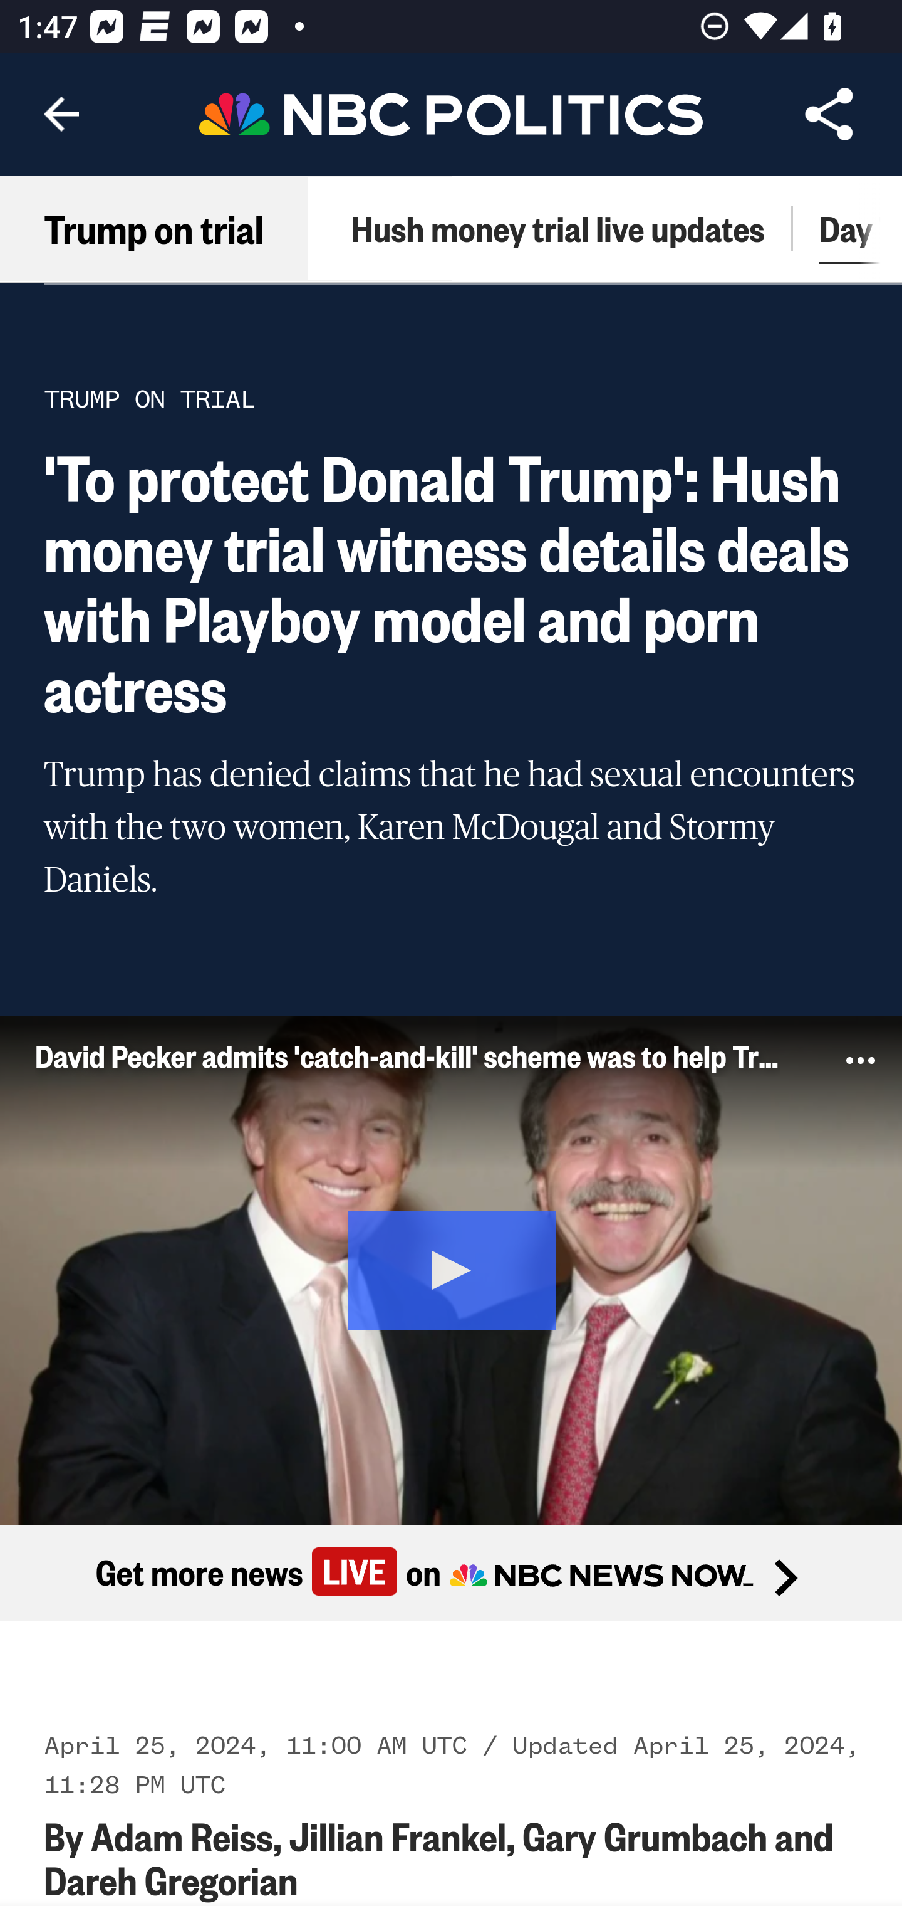 Image resolution: width=902 pixels, height=1906 pixels. What do you see at coordinates (451, 1269) in the screenshot?
I see `Video Player Unable to play media. Play  ` at bounding box center [451, 1269].